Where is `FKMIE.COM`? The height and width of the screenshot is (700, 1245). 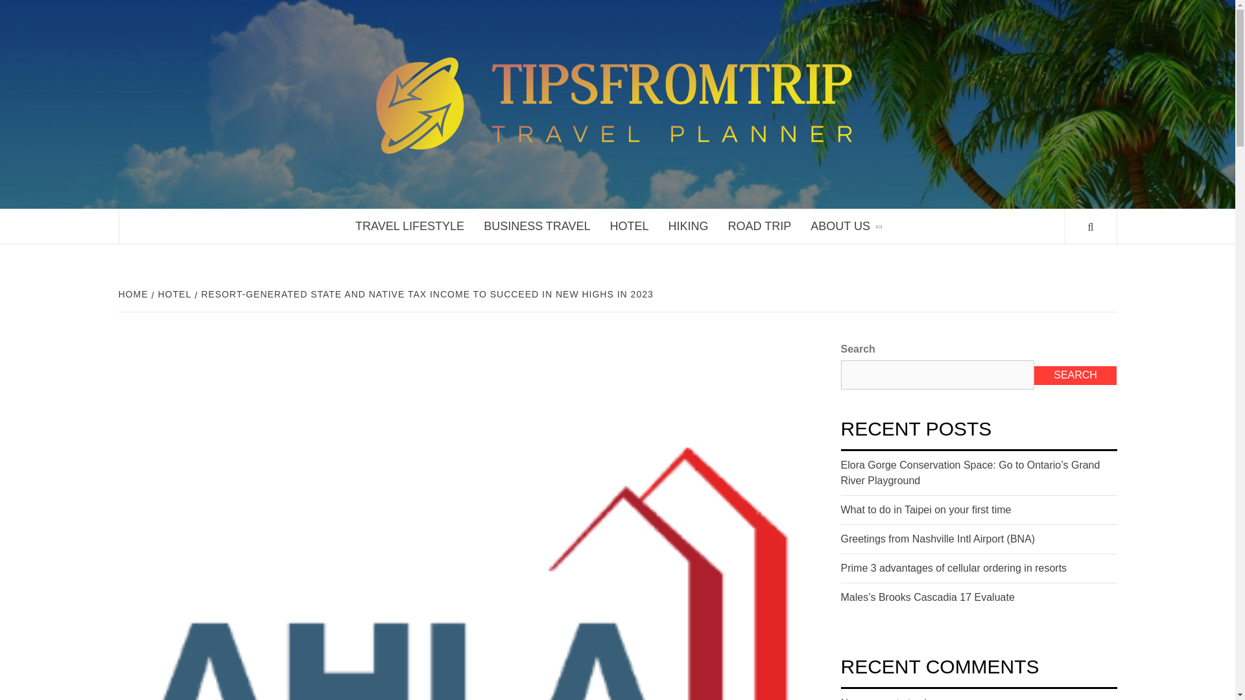 FKMIE.COM is located at coordinates (956, 69).